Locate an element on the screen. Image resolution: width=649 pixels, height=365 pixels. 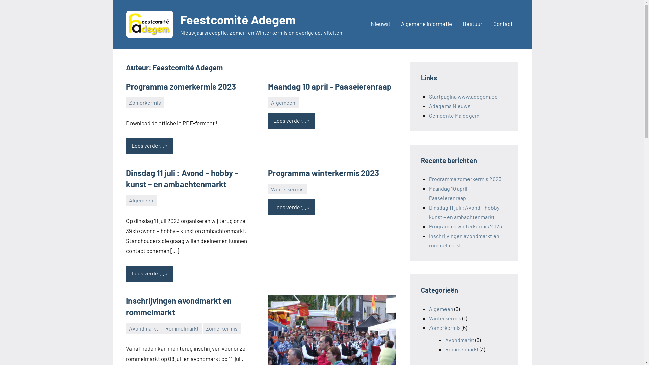
Winterkermis is located at coordinates (287, 189).